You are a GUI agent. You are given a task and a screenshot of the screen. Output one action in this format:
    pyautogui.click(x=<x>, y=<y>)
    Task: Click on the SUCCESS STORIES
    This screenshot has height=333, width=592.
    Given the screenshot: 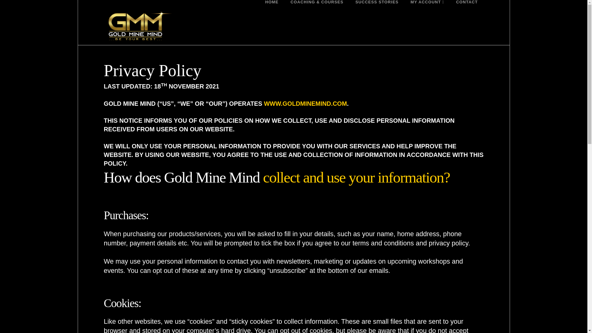 What is the action you would take?
    pyautogui.click(x=377, y=14)
    